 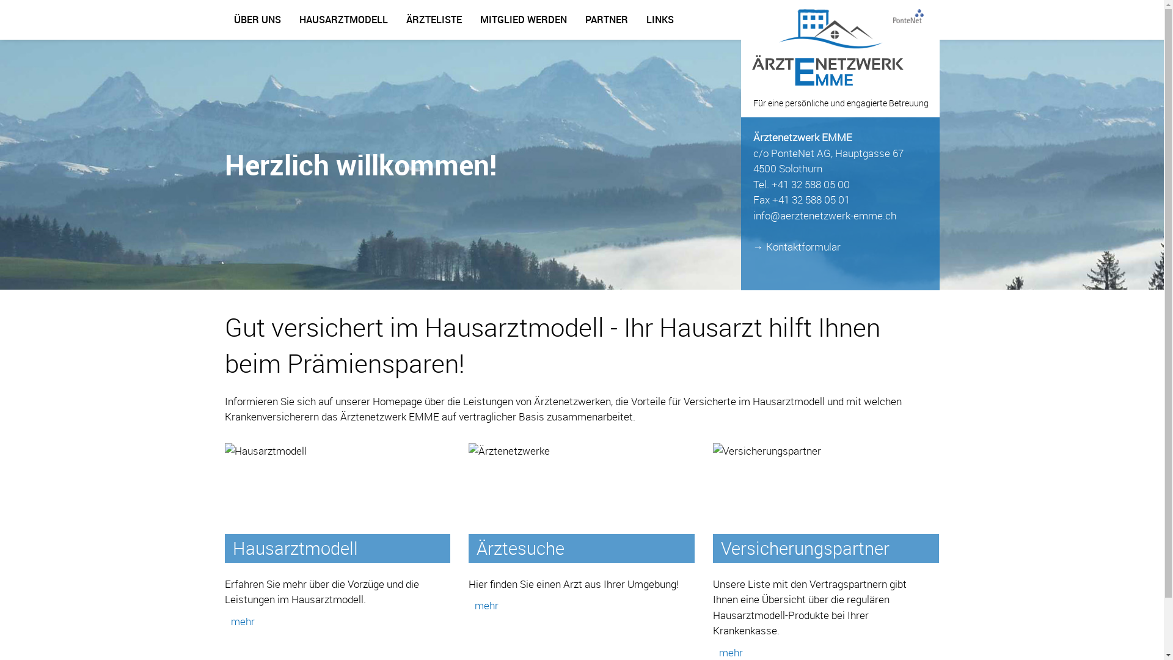 What do you see at coordinates (728, 653) in the screenshot?
I see `mehr` at bounding box center [728, 653].